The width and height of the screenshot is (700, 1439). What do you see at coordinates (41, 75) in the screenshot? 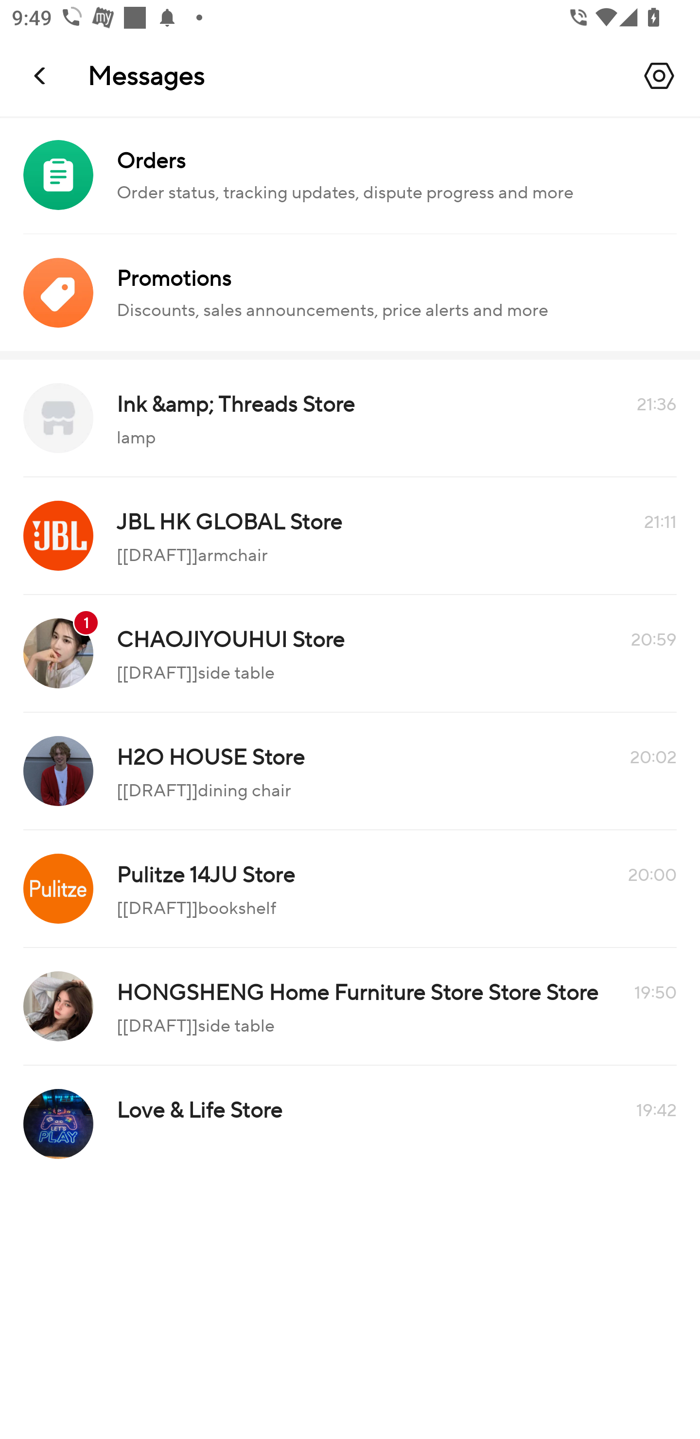
I see `Navigate up` at bounding box center [41, 75].